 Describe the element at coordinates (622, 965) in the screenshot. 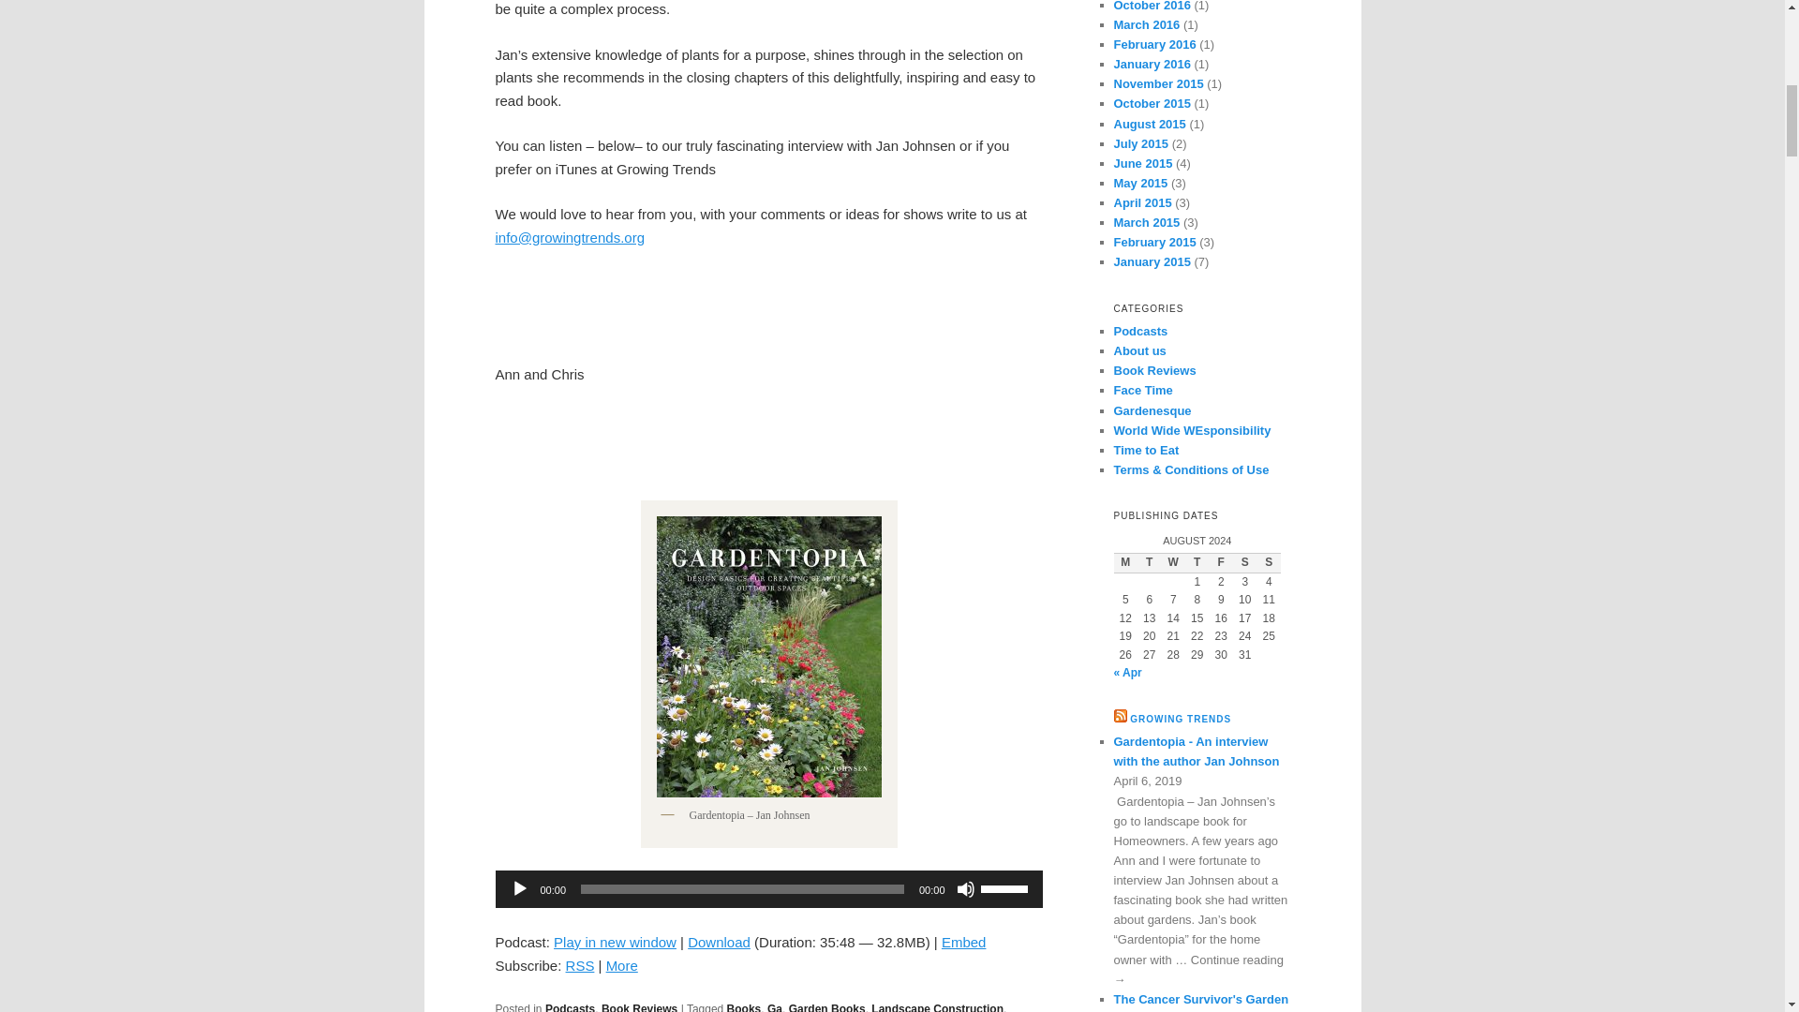

I see `More` at that location.